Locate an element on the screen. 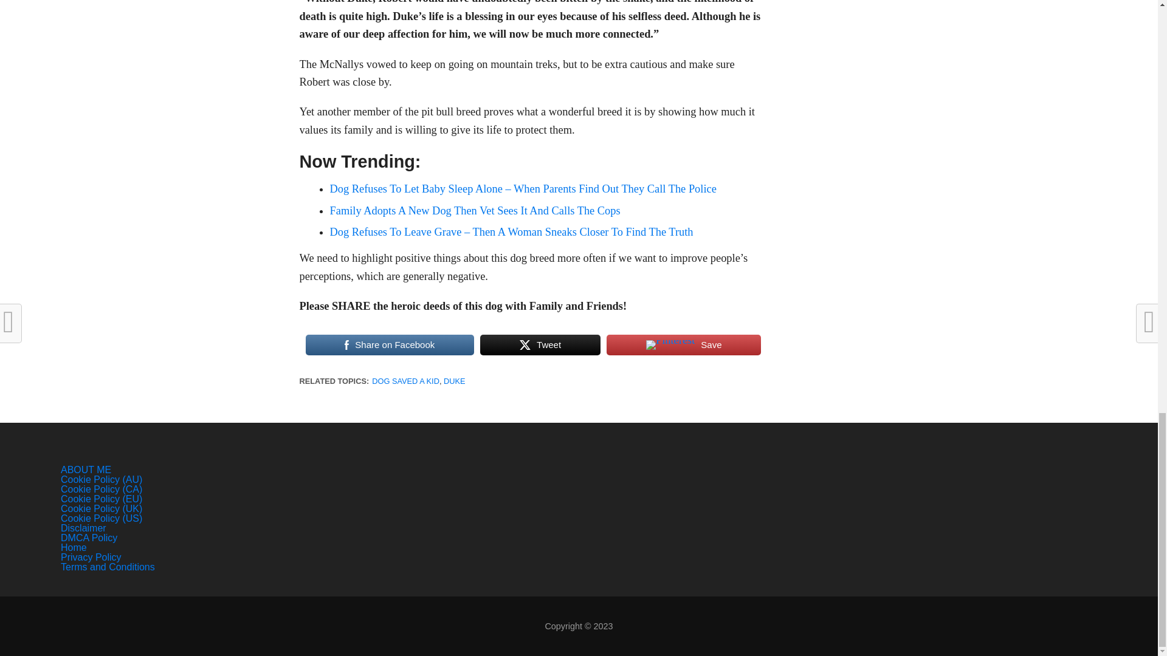 The image size is (1167, 656). DOG SAVED A KID is located at coordinates (406, 381).